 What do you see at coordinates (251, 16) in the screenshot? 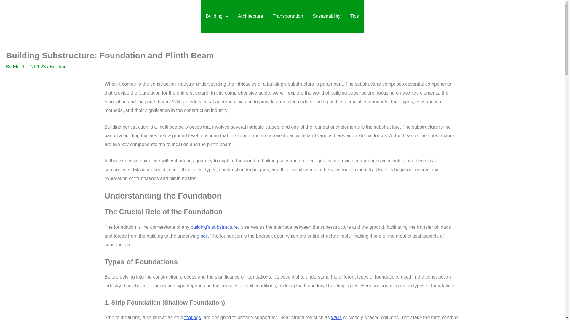
I see `Architecture` at bounding box center [251, 16].